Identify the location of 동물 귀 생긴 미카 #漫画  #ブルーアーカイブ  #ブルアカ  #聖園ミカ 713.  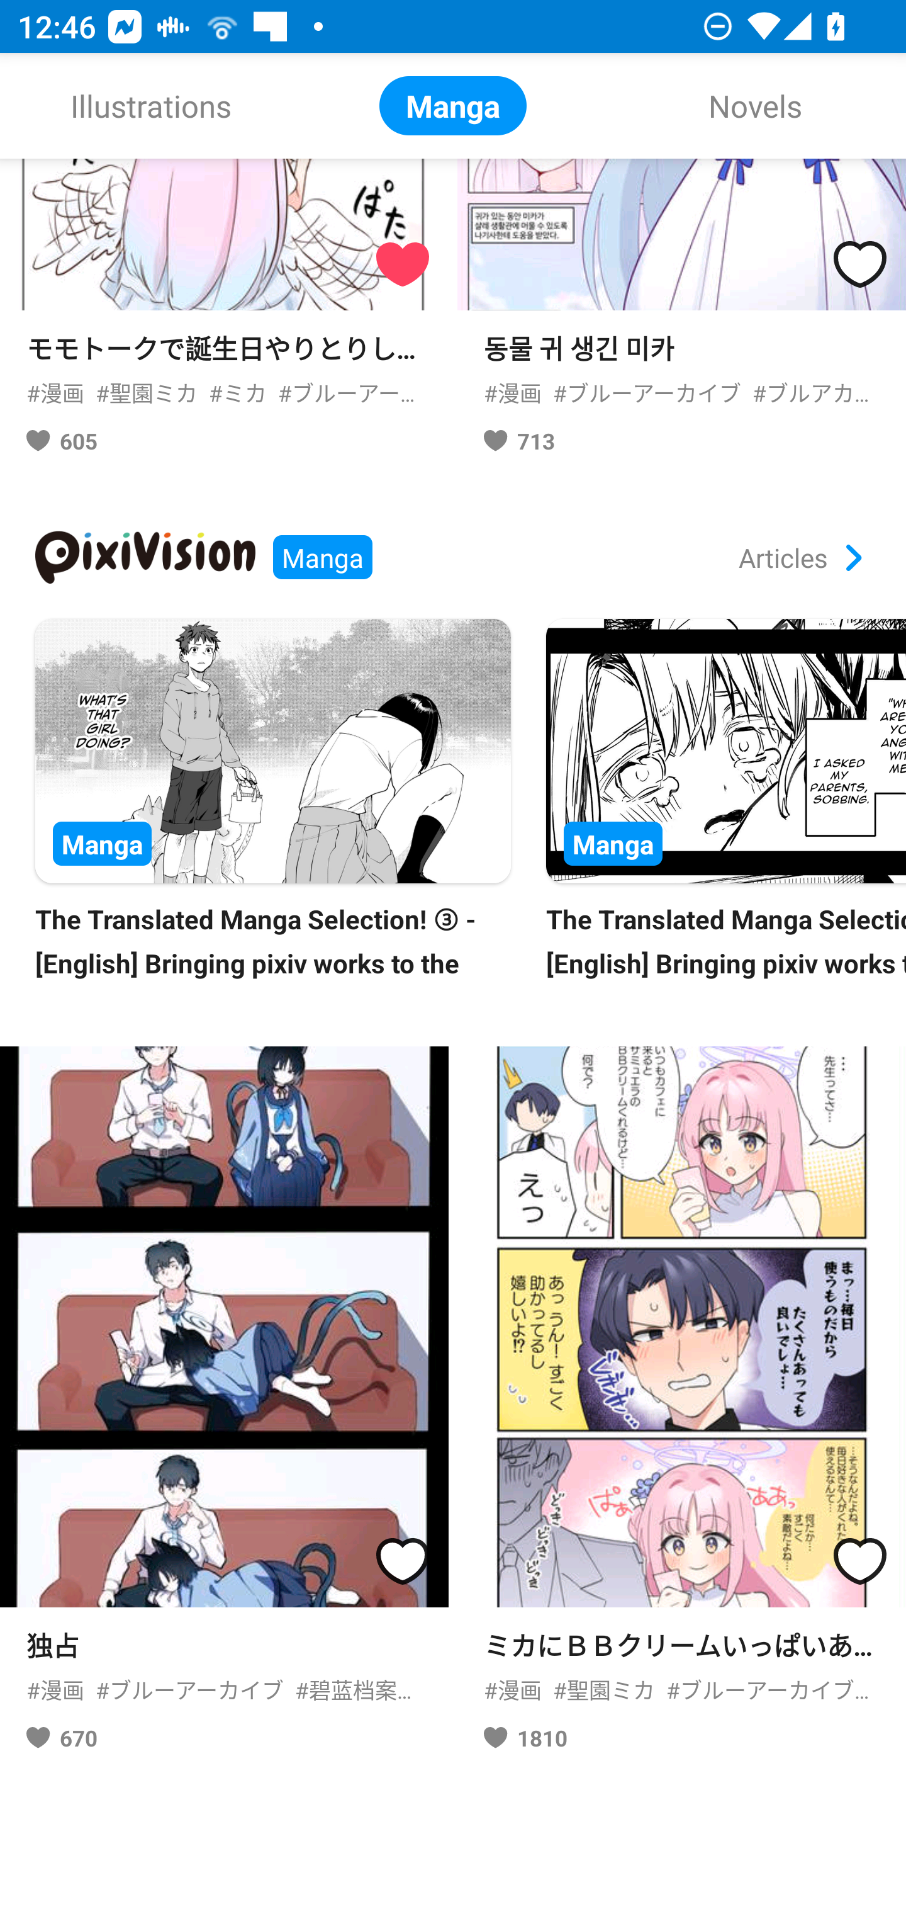
(682, 315).